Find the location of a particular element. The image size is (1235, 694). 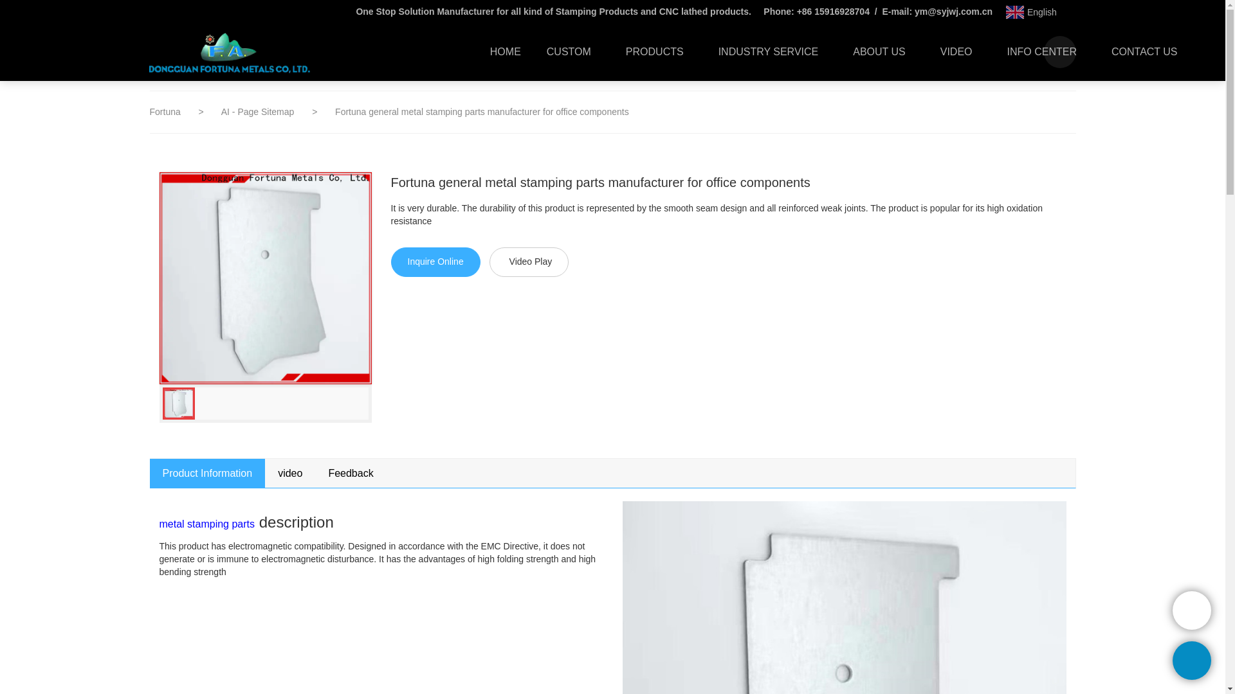

HOME is located at coordinates (505, 51).